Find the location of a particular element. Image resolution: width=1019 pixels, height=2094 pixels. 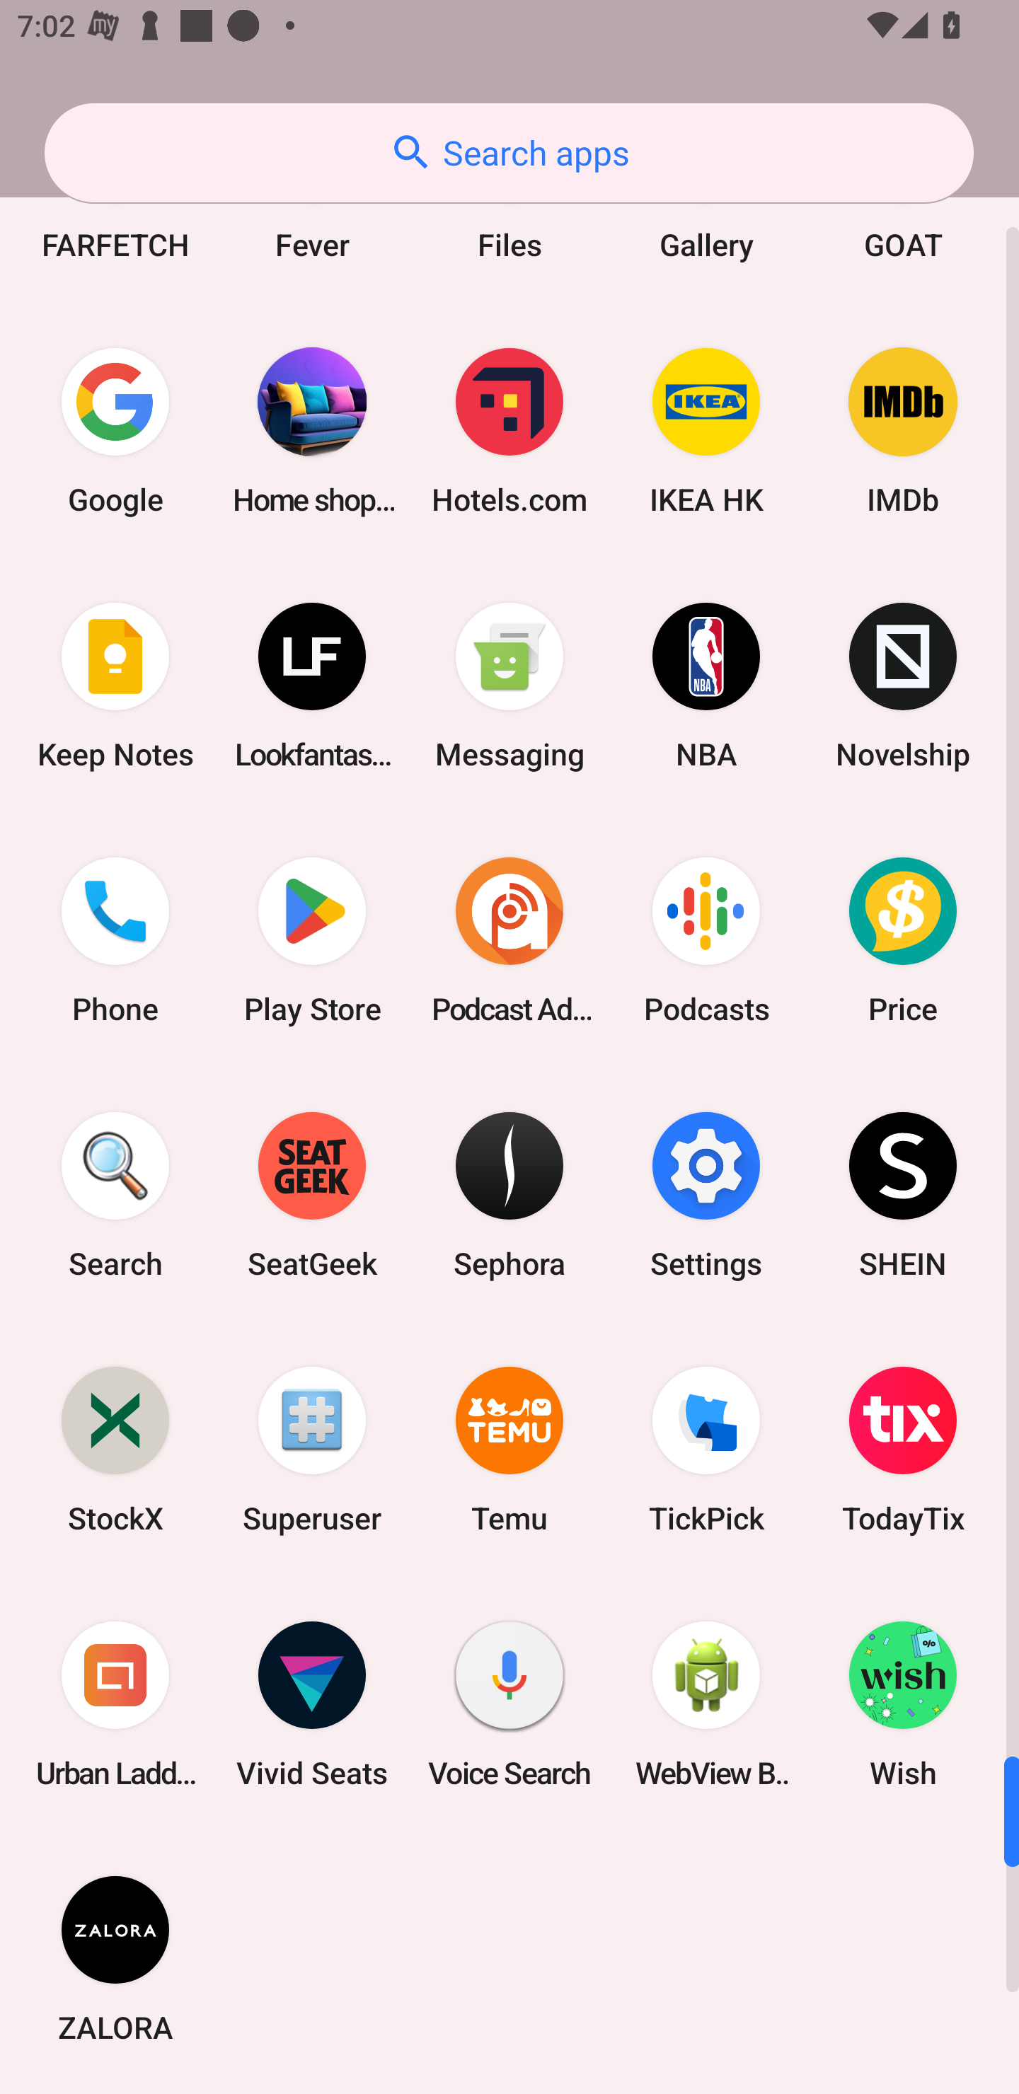

NBA is located at coordinates (706, 686).